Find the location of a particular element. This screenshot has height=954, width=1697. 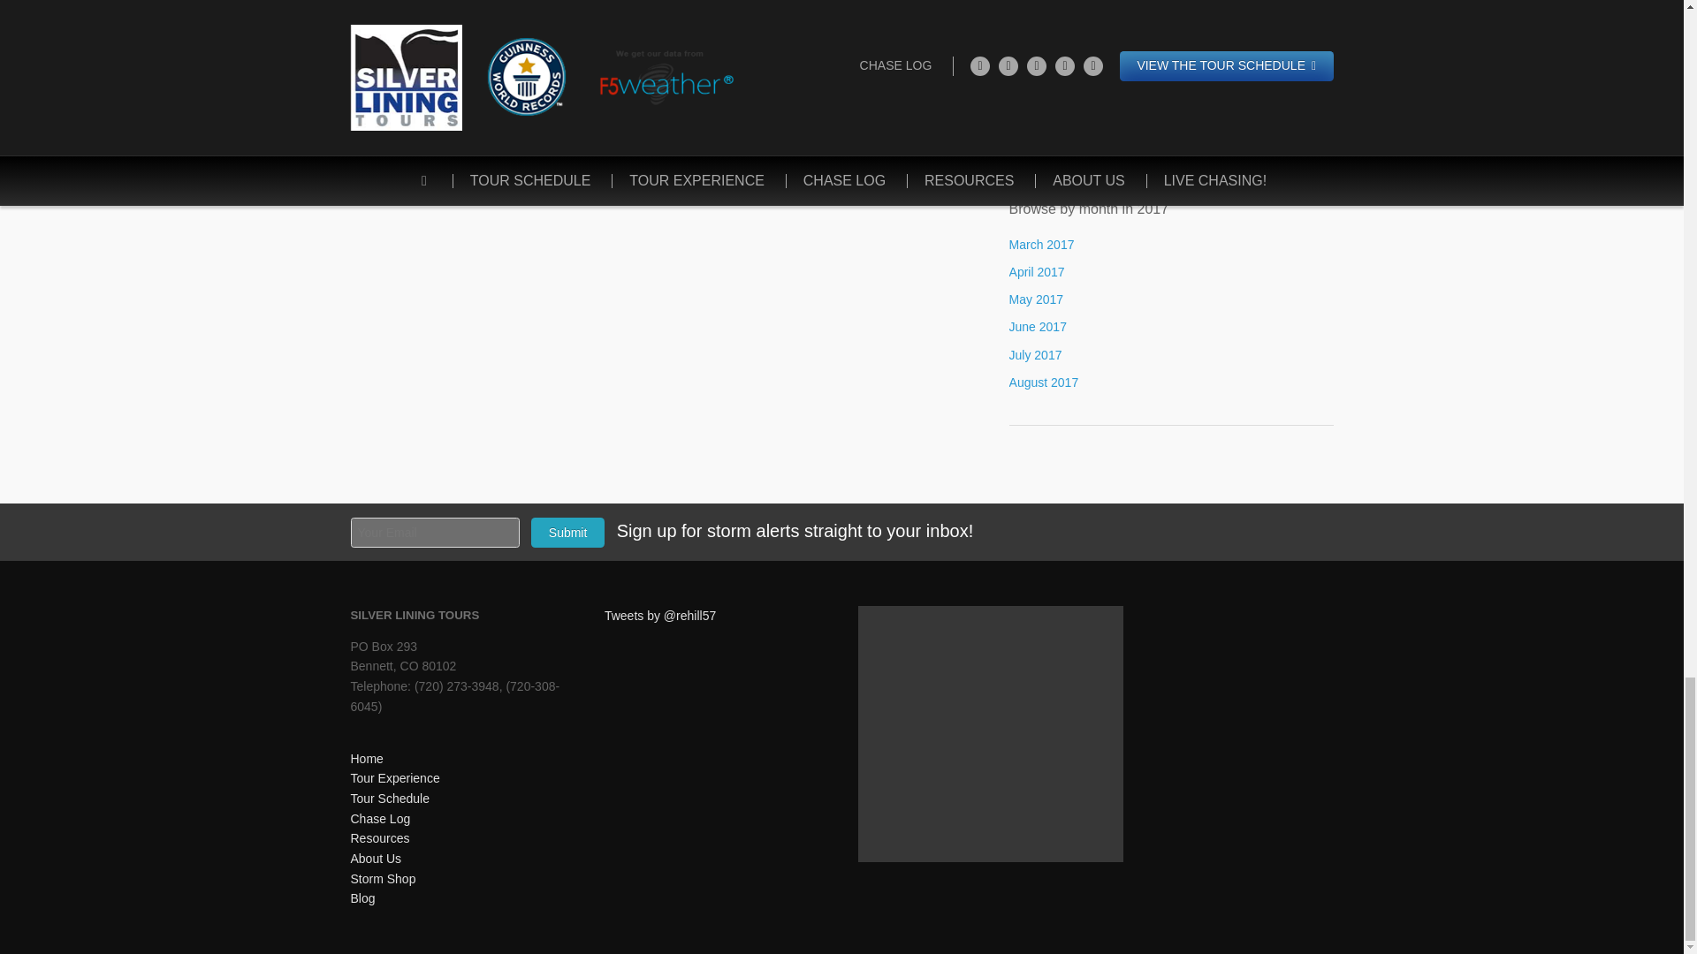

Submit is located at coordinates (567, 532).